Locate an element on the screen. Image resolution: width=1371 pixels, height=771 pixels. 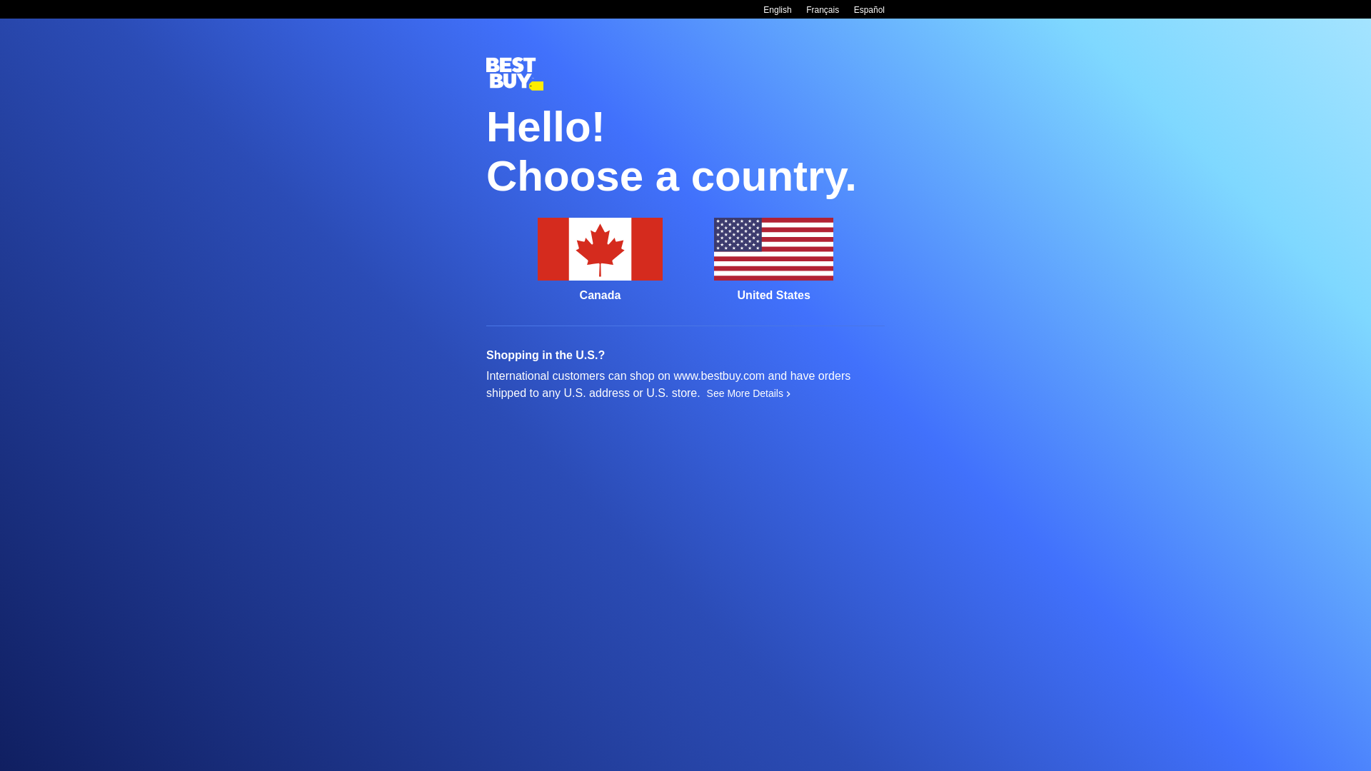
United States is located at coordinates (774, 260).